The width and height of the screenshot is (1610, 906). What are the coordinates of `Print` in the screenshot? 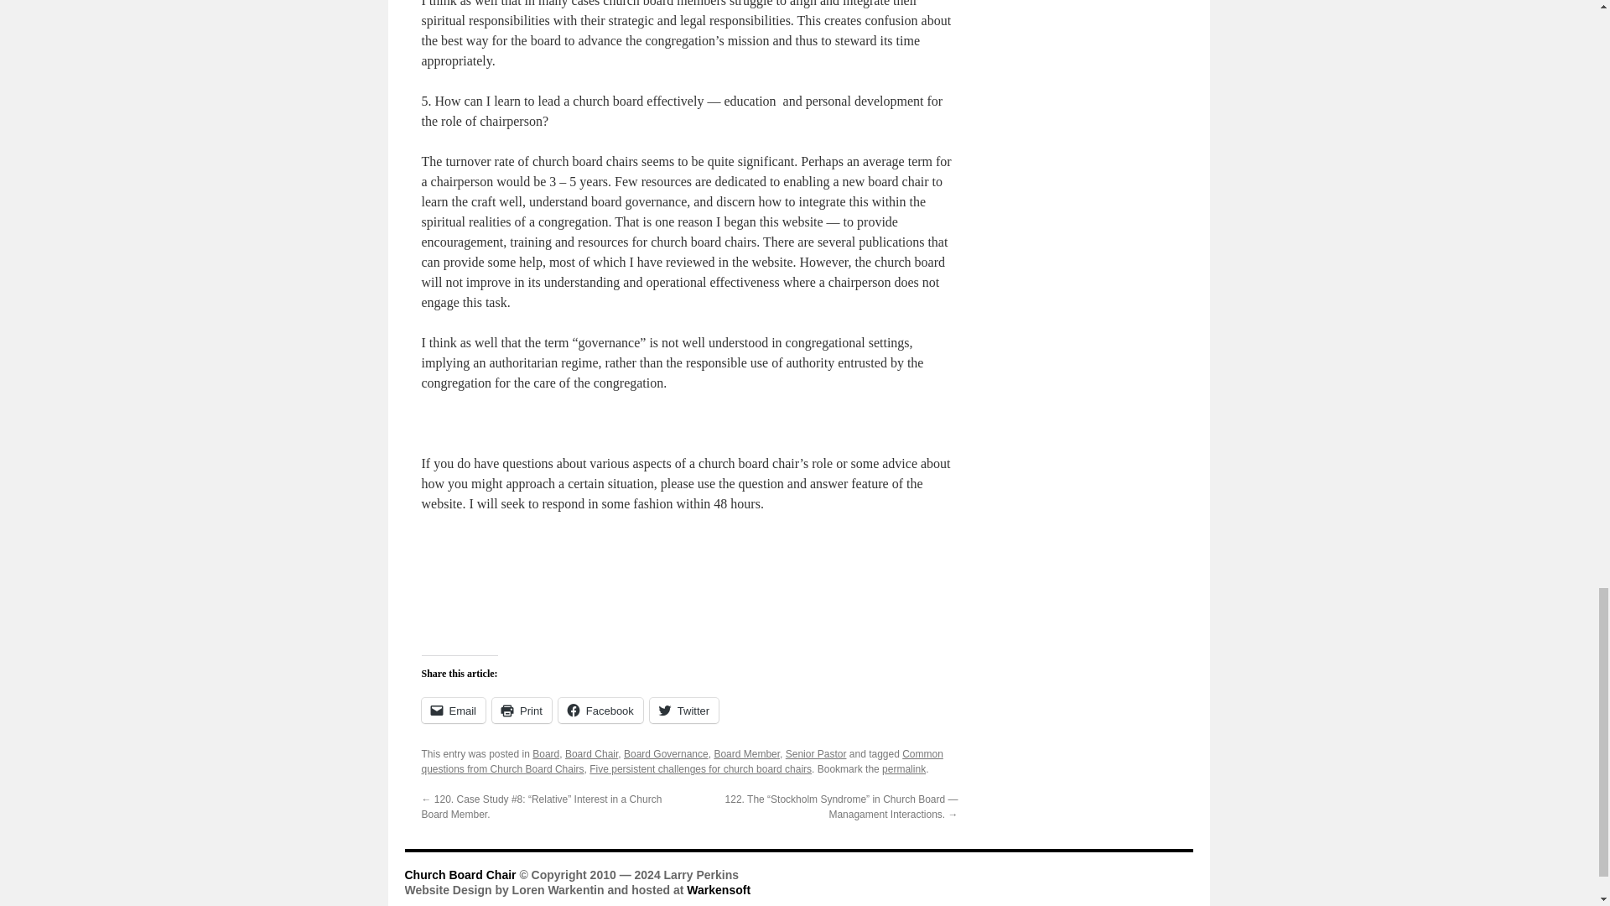 It's located at (522, 710).